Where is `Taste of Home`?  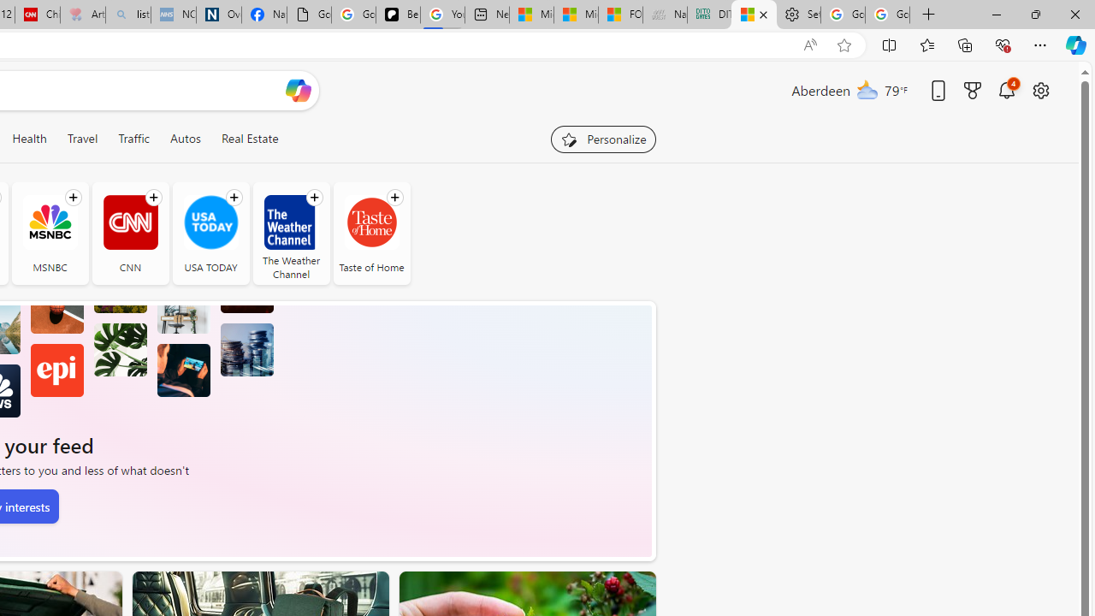 Taste of Home is located at coordinates (371, 233).